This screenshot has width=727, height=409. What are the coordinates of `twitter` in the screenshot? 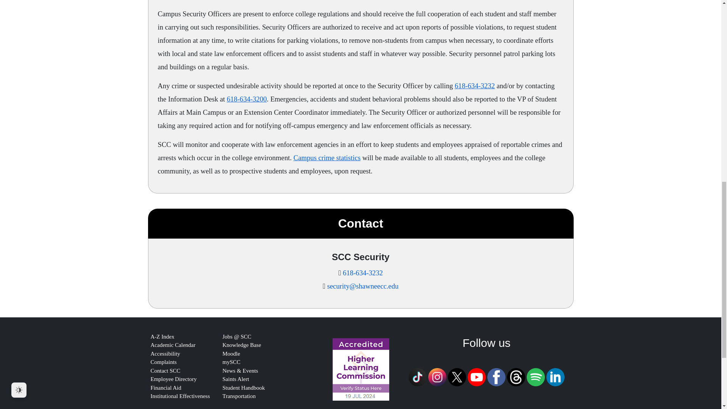 It's located at (457, 376).